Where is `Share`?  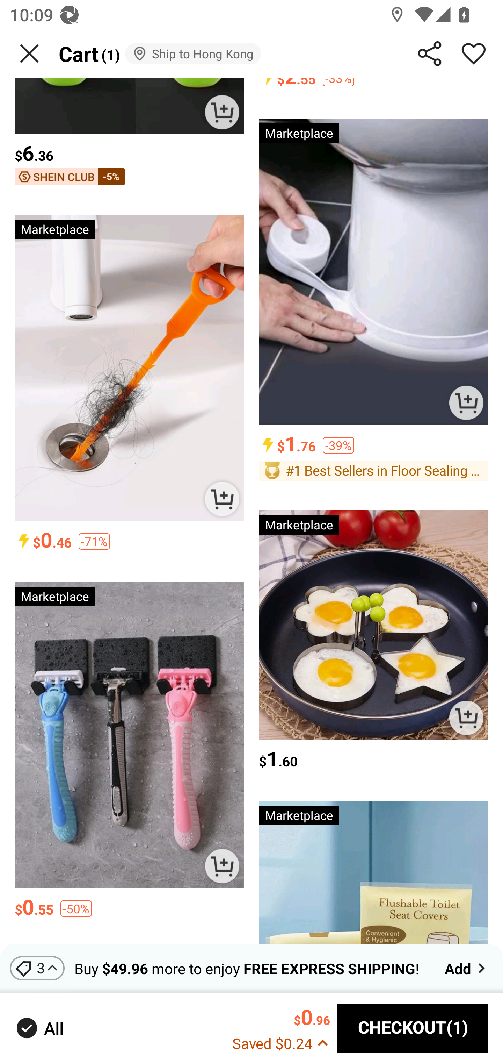 Share is located at coordinates (430, 53).